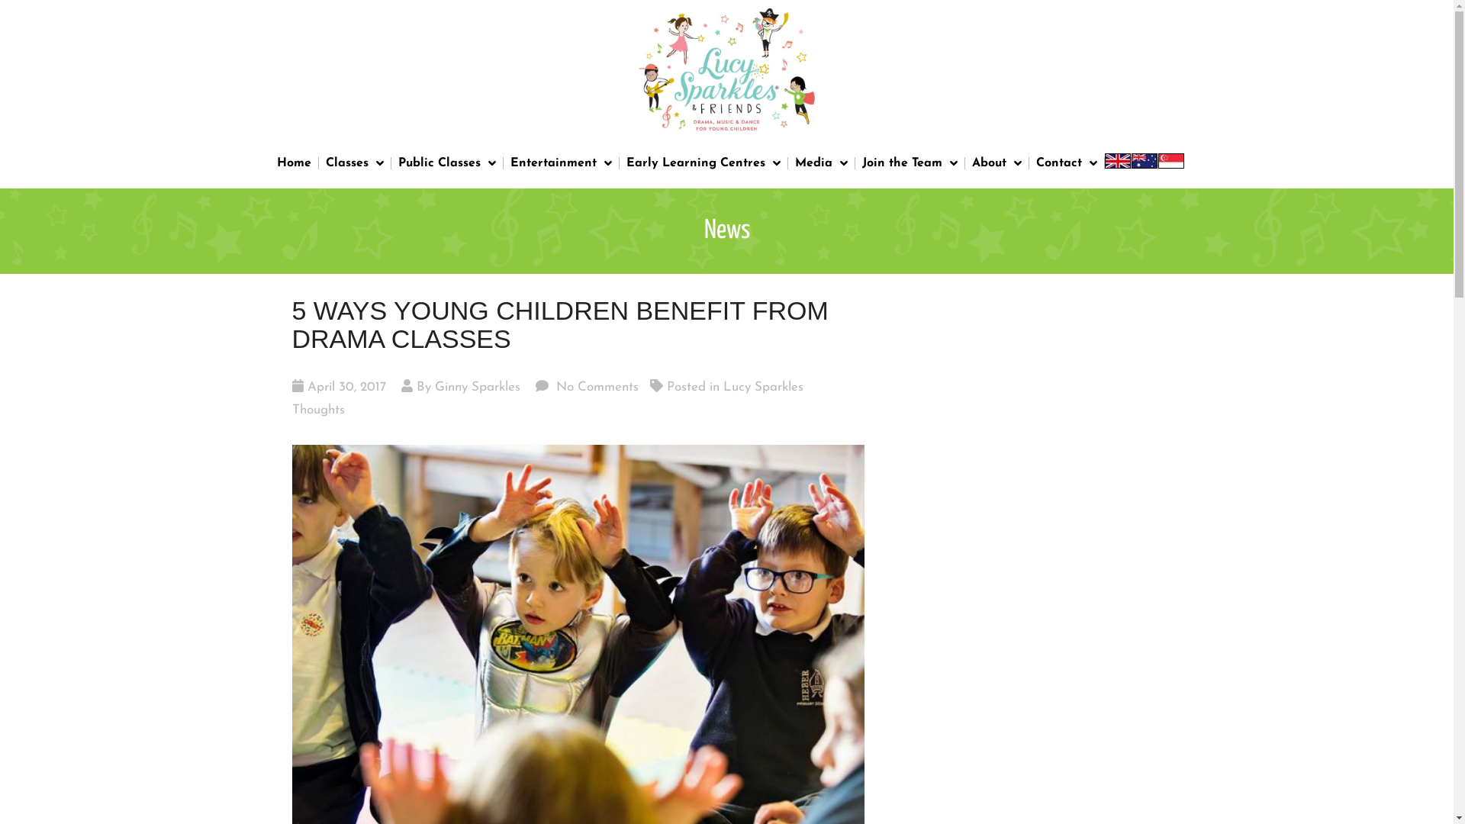 Image resolution: width=1465 pixels, height=824 pixels. What do you see at coordinates (910, 163) in the screenshot?
I see `Join the Team` at bounding box center [910, 163].